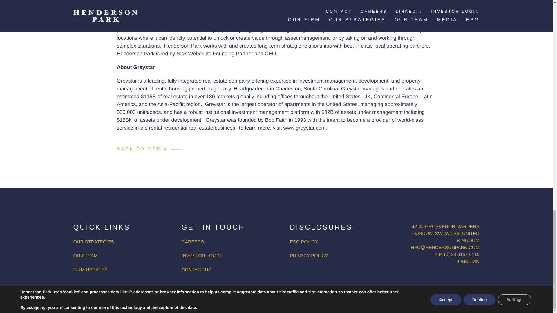  What do you see at coordinates (149, 149) in the screenshot?
I see `BACK TO MEDIA` at bounding box center [149, 149].